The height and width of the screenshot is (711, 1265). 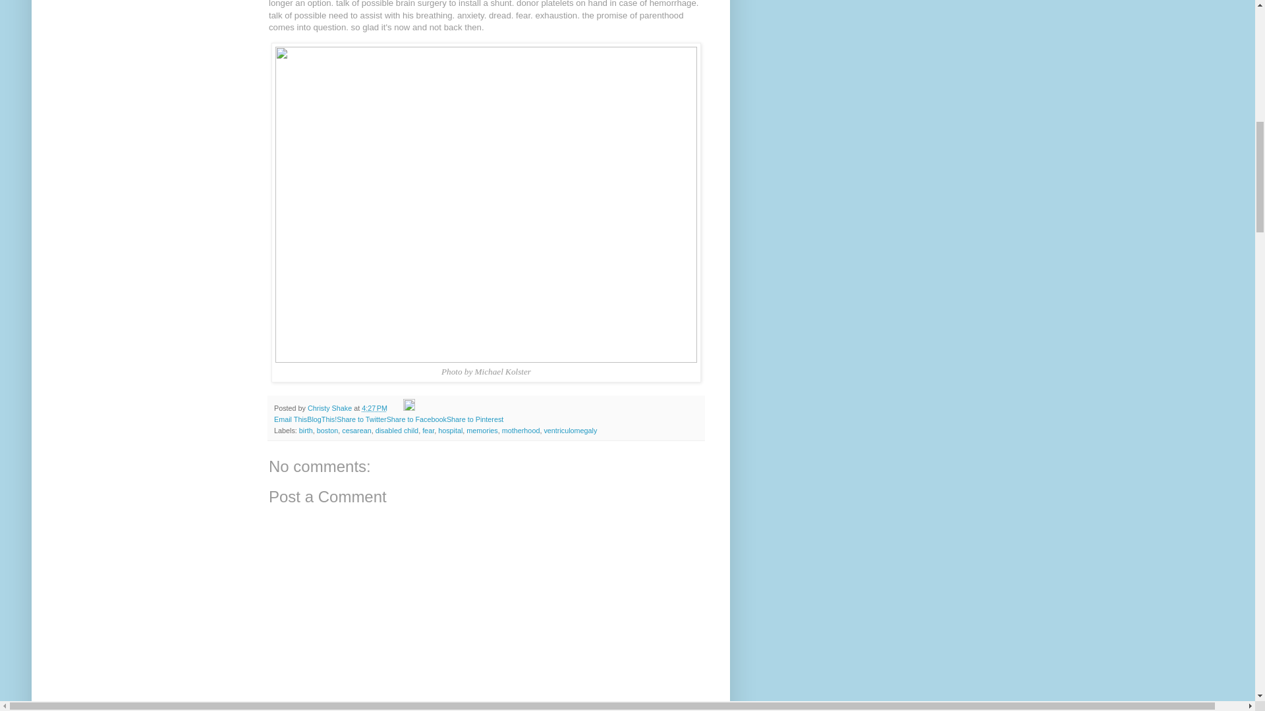 What do you see at coordinates (474, 419) in the screenshot?
I see `Share to Pinterest` at bounding box center [474, 419].